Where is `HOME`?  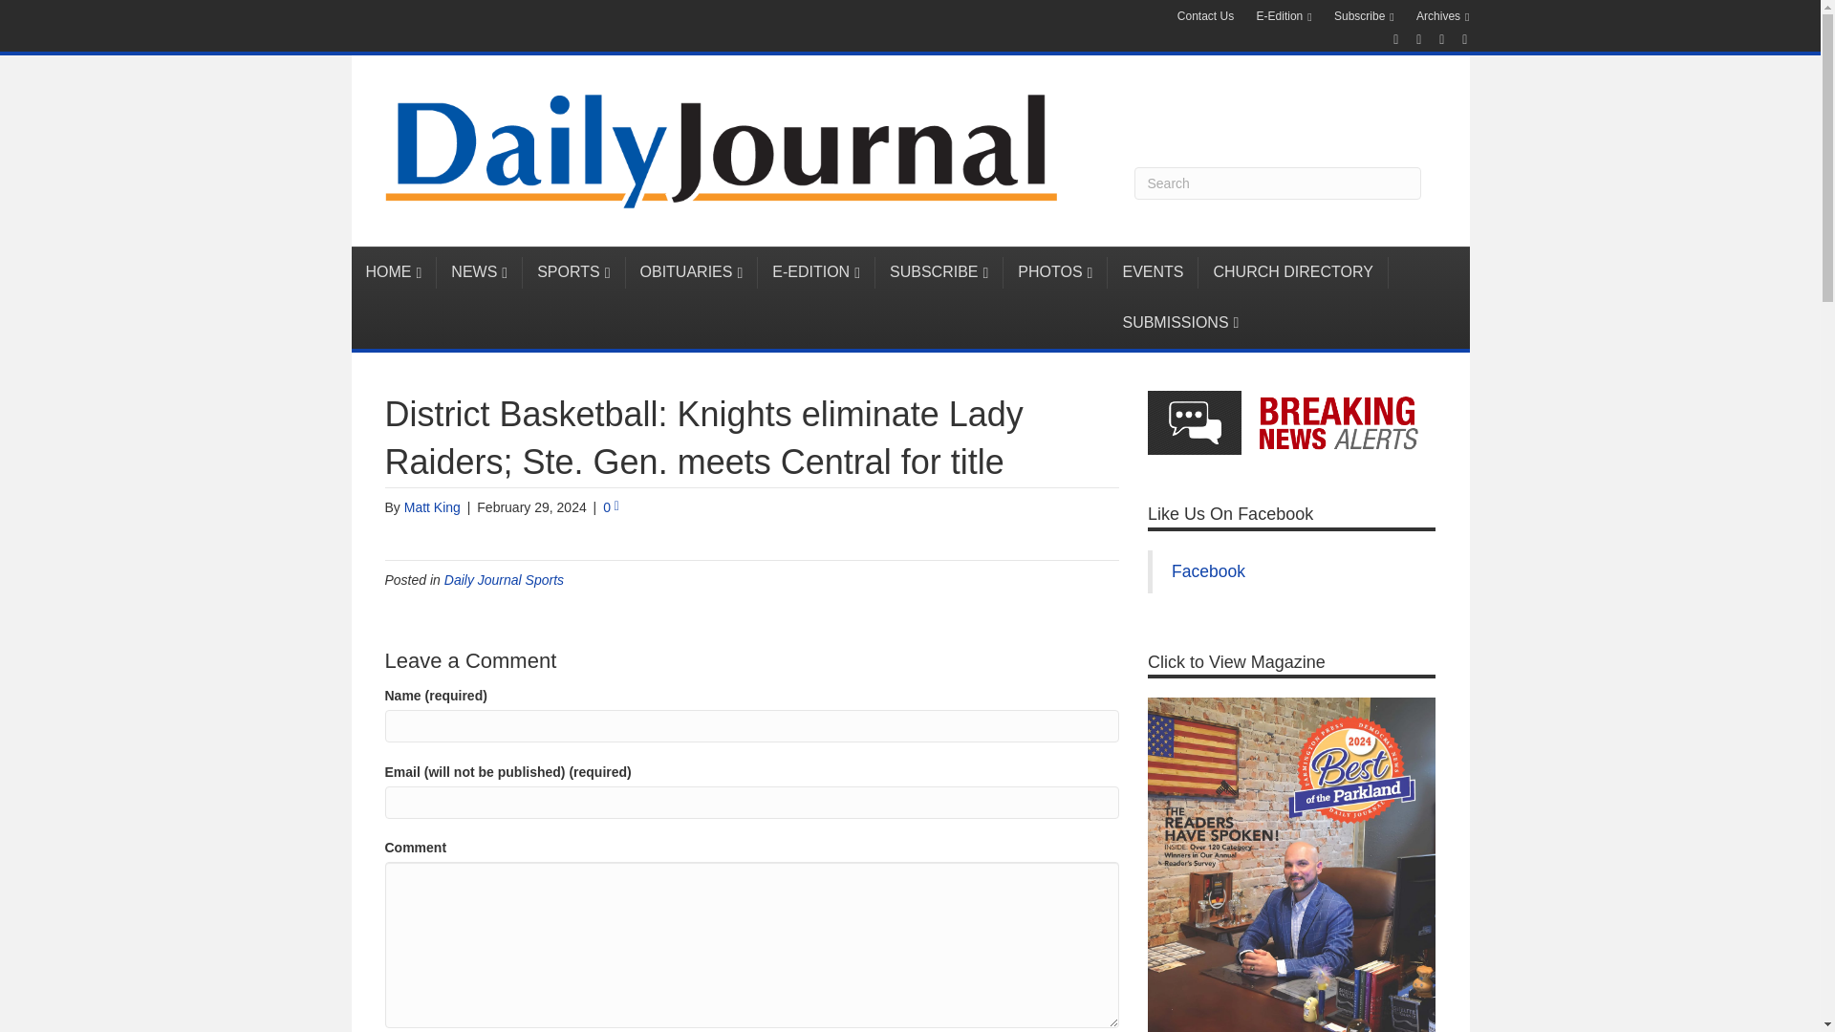
HOME is located at coordinates (395, 272).